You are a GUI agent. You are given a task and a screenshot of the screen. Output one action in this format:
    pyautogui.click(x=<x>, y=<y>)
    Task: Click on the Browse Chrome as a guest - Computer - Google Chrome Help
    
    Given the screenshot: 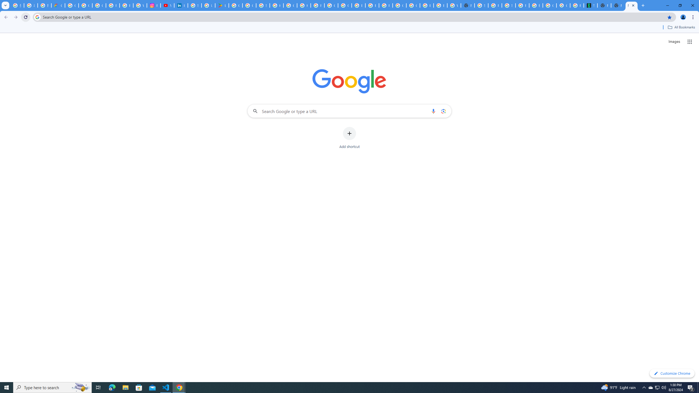 What is the action you would take?
    pyautogui.click(x=372, y=5)
    